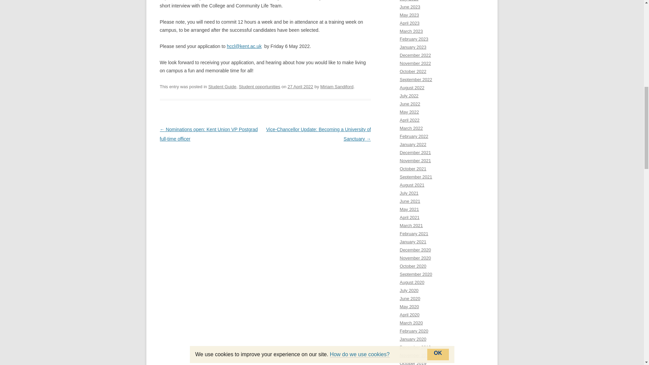  What do you see at coordinates (410, 7) in the screenshot?
I see `June 2023` at bounding box center [410, 7].